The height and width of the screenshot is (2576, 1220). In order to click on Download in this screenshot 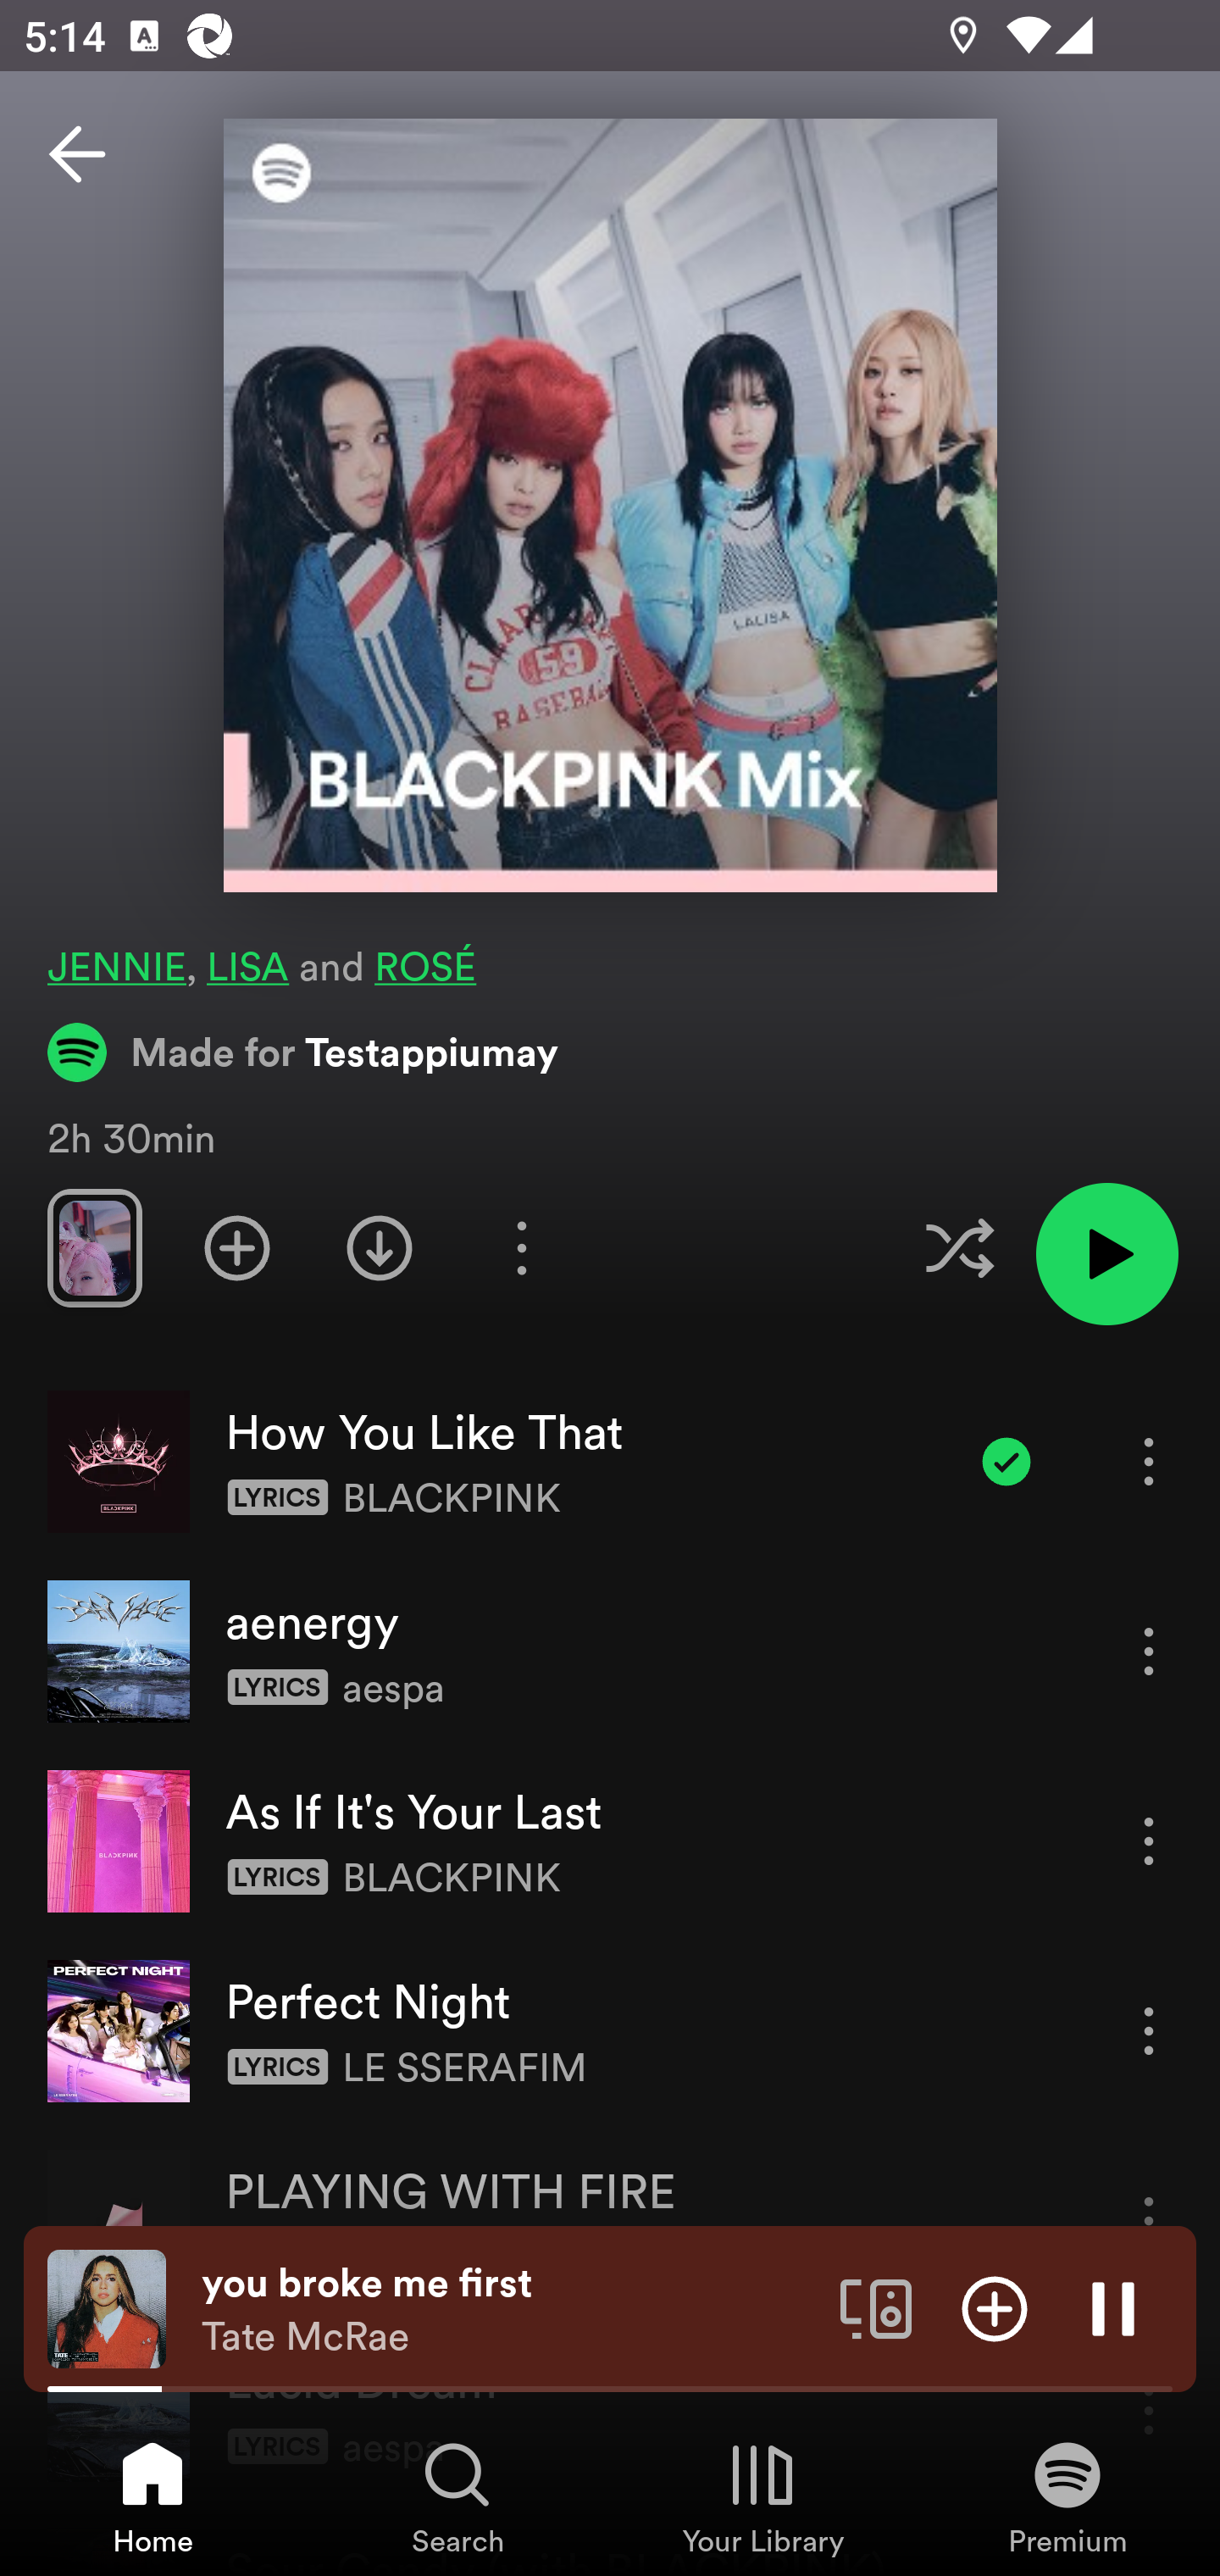, I will do `click(380, 1247)`.